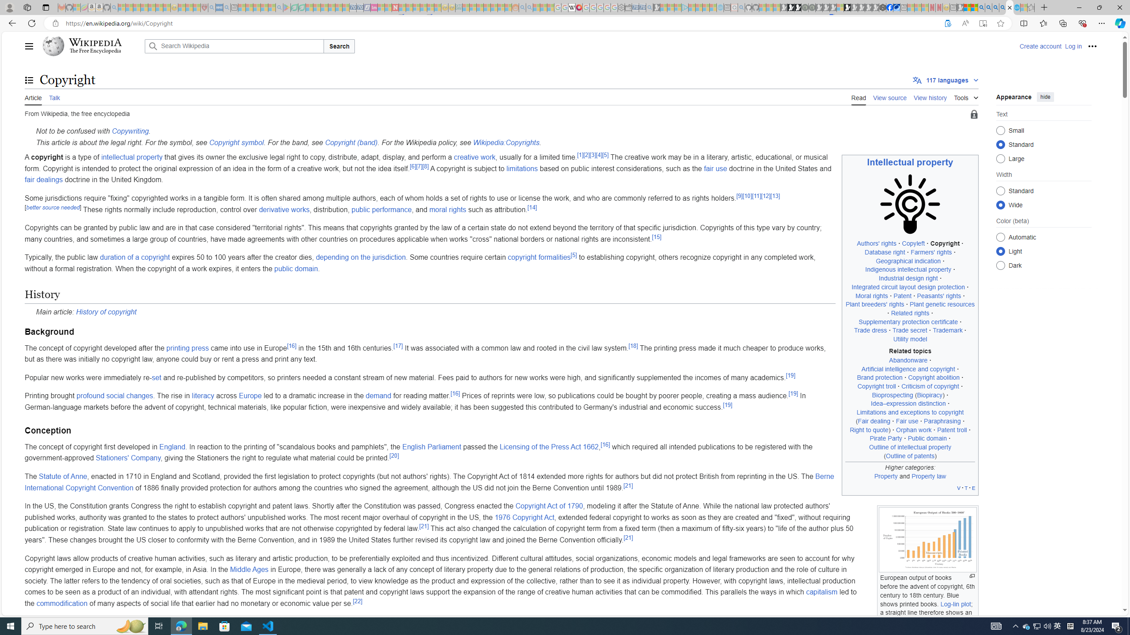 This screenshot has width=1130, height=635. I want to click on set, so click(156, 377).